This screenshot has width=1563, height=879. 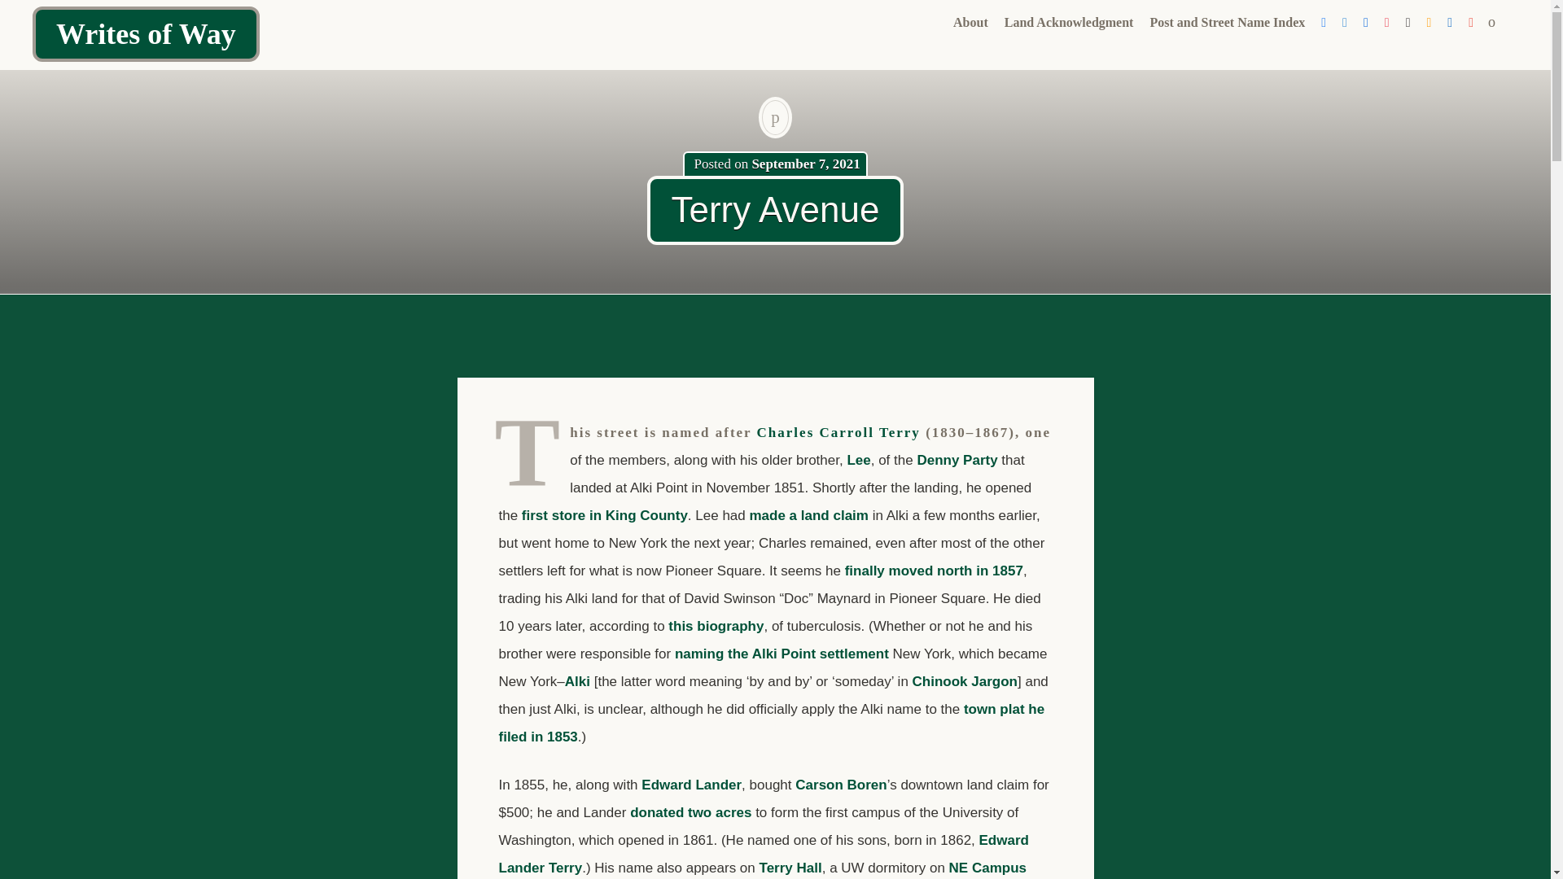 What do you see at coordinates (577, 681) in the screenshot?
I see `Alki` at bounding box center [577, 681].